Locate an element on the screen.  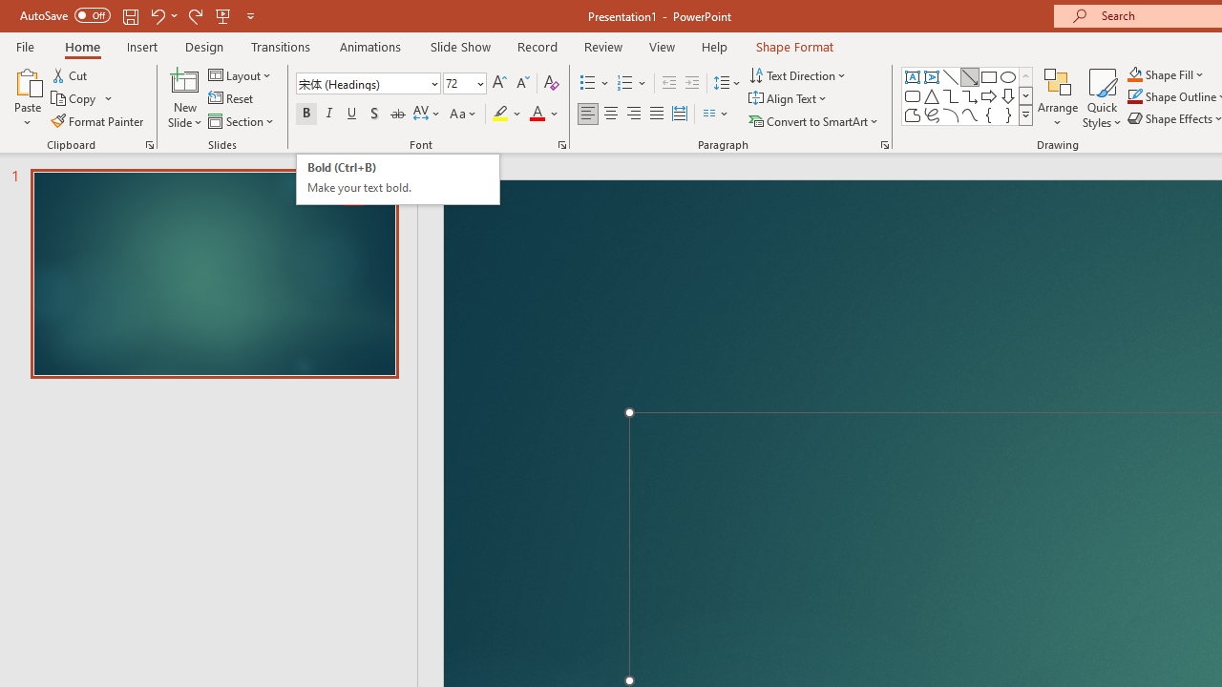
Cut is located at coordinates (71, 74).